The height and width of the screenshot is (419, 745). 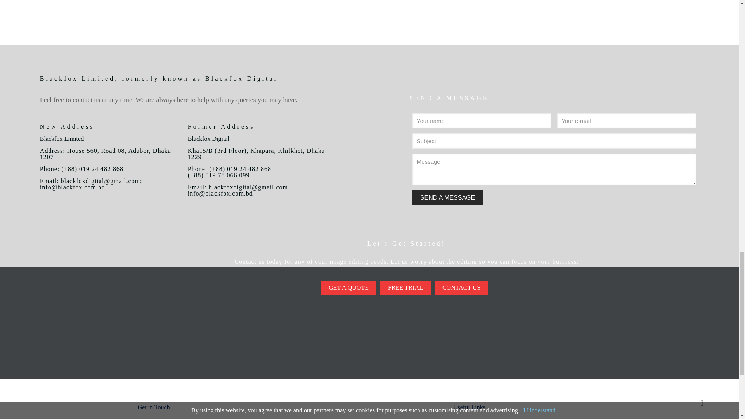 I want to click on GET A QUOTE, so click(x=348, y=288).